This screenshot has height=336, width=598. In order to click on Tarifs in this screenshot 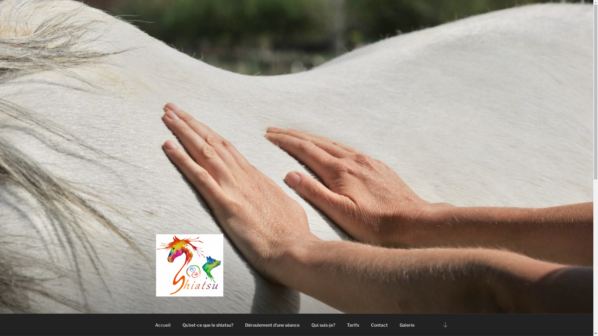, I will do `click(353, 325)`.